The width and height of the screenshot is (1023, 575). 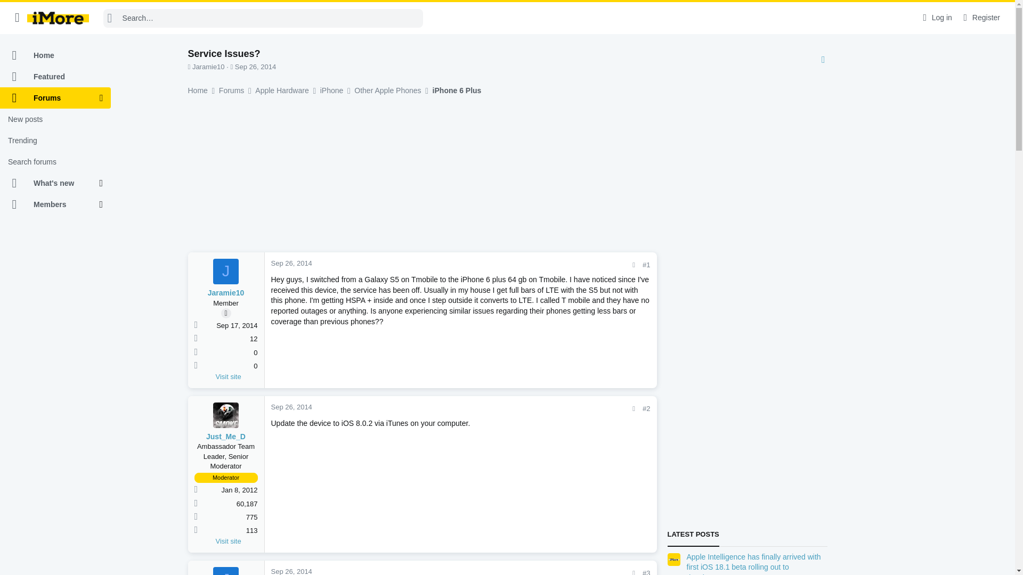 What do you see at coordinates (256, 66) in the screenshot?
I see `Sep 26, 2014 at 10:41 PM` at bounding box center [256, 66].